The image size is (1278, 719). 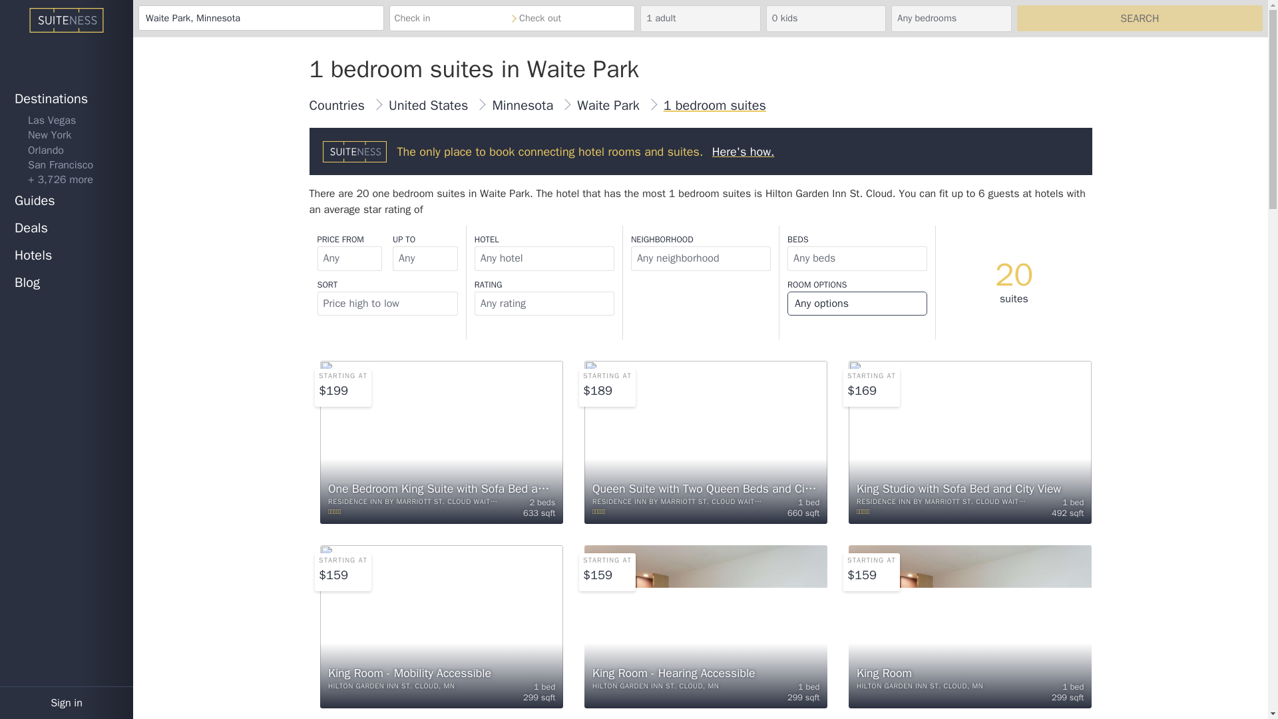 I want to click on Excludes taxes or fees, so click(x=863, y=575).